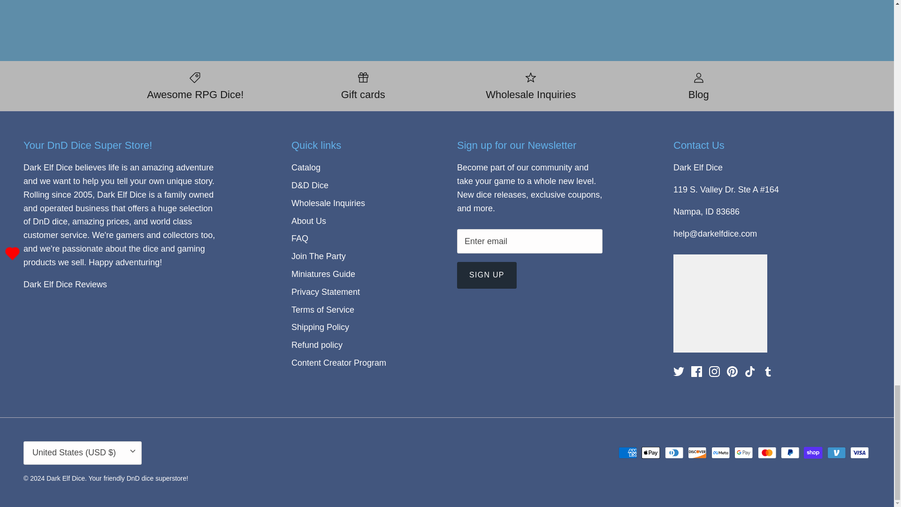 This screenshot has height=507, width=901. I want to click on Twitter, so click(679, 371).